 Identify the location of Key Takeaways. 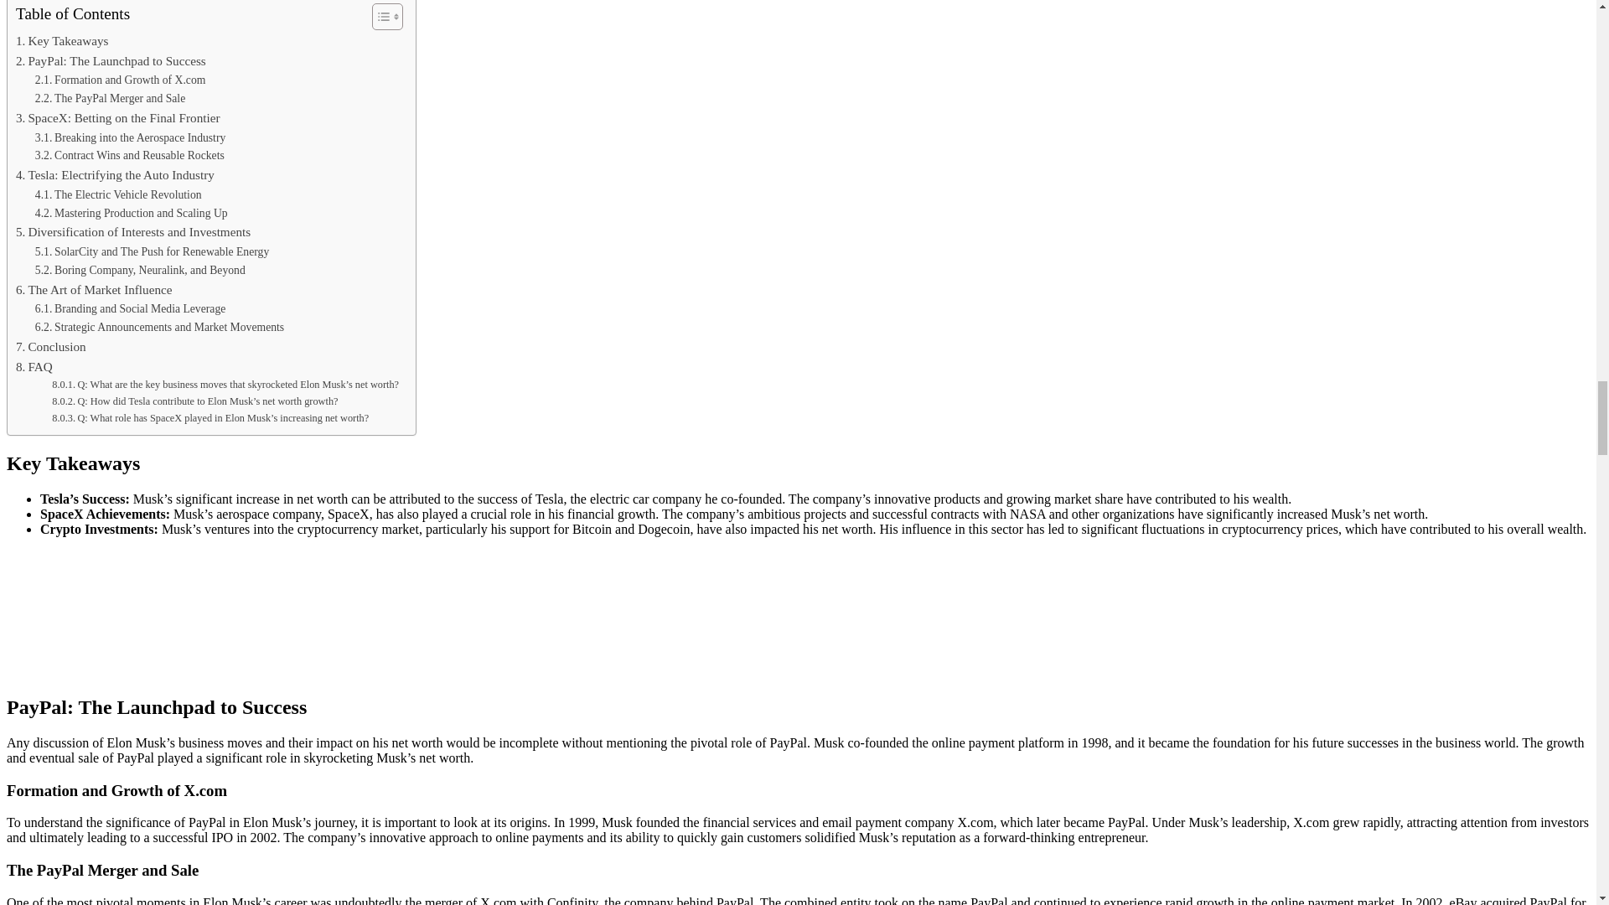
(62, 40).